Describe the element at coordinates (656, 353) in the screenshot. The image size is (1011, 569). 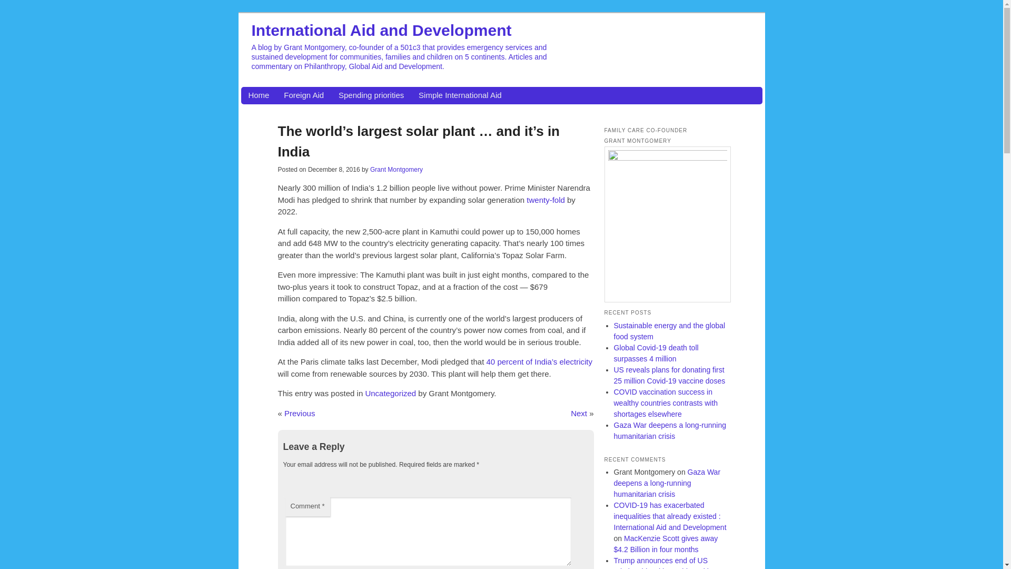
I see `Global Covid-19 death toll surpasses 4 million` at that location.